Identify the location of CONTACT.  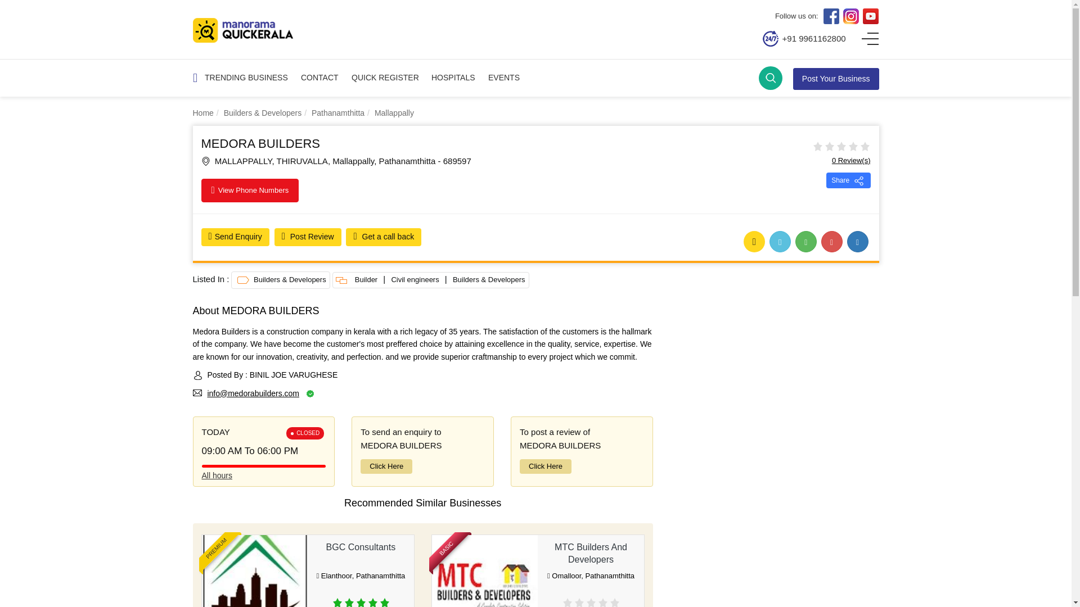
(319, 78).